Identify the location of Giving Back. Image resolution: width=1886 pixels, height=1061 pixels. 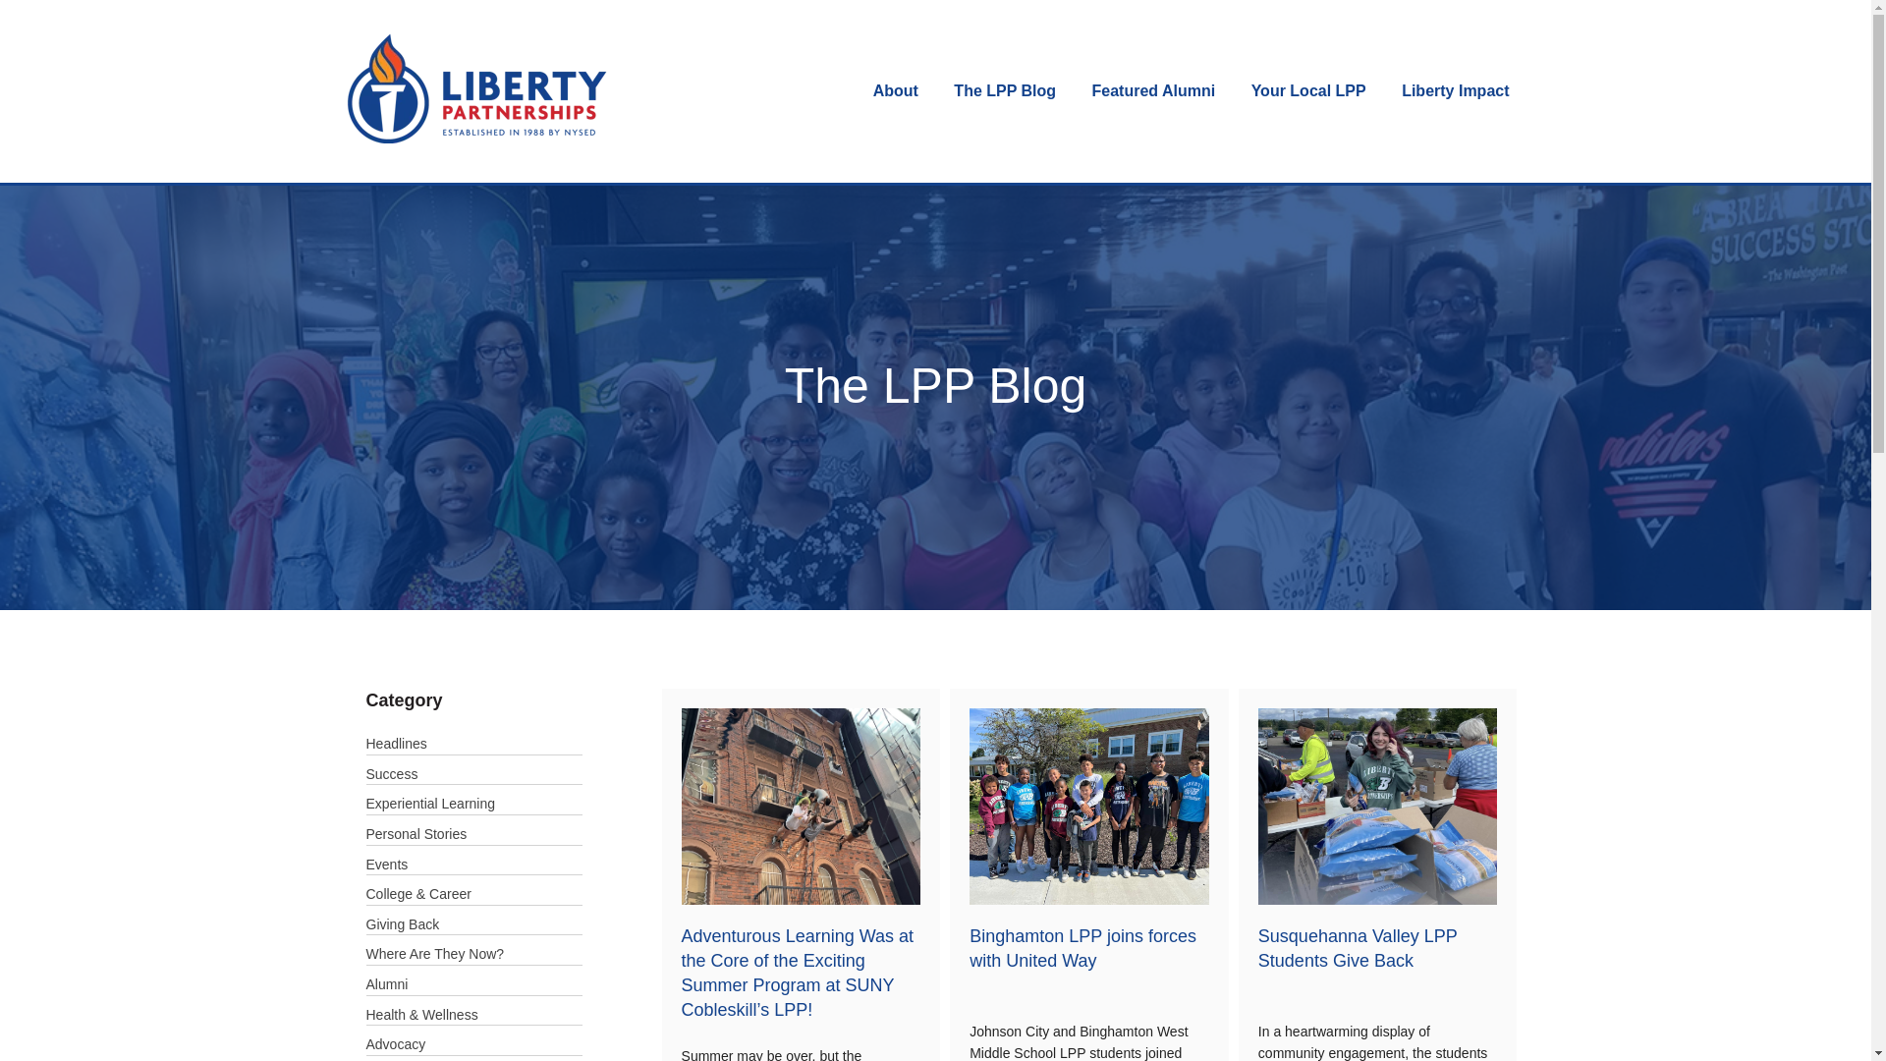
(403, 924).